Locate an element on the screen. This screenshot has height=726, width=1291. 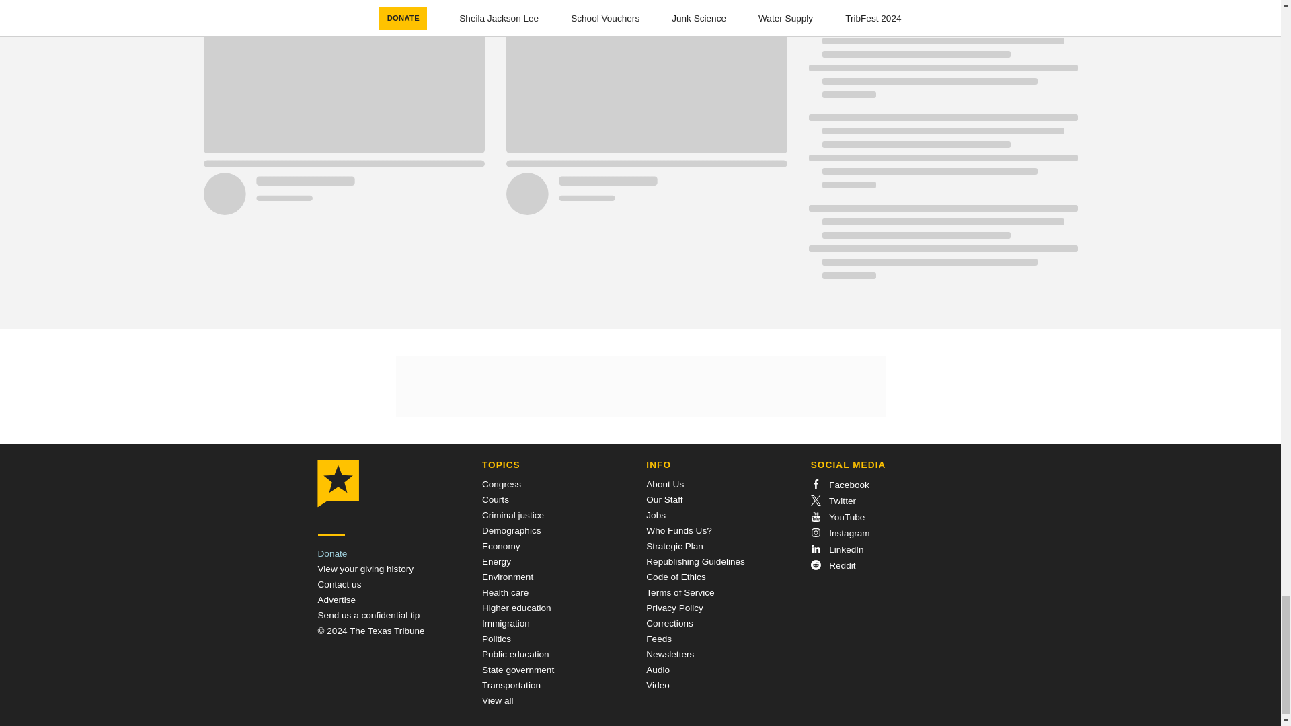
Loading indicator is located at coordinates (942, 249).